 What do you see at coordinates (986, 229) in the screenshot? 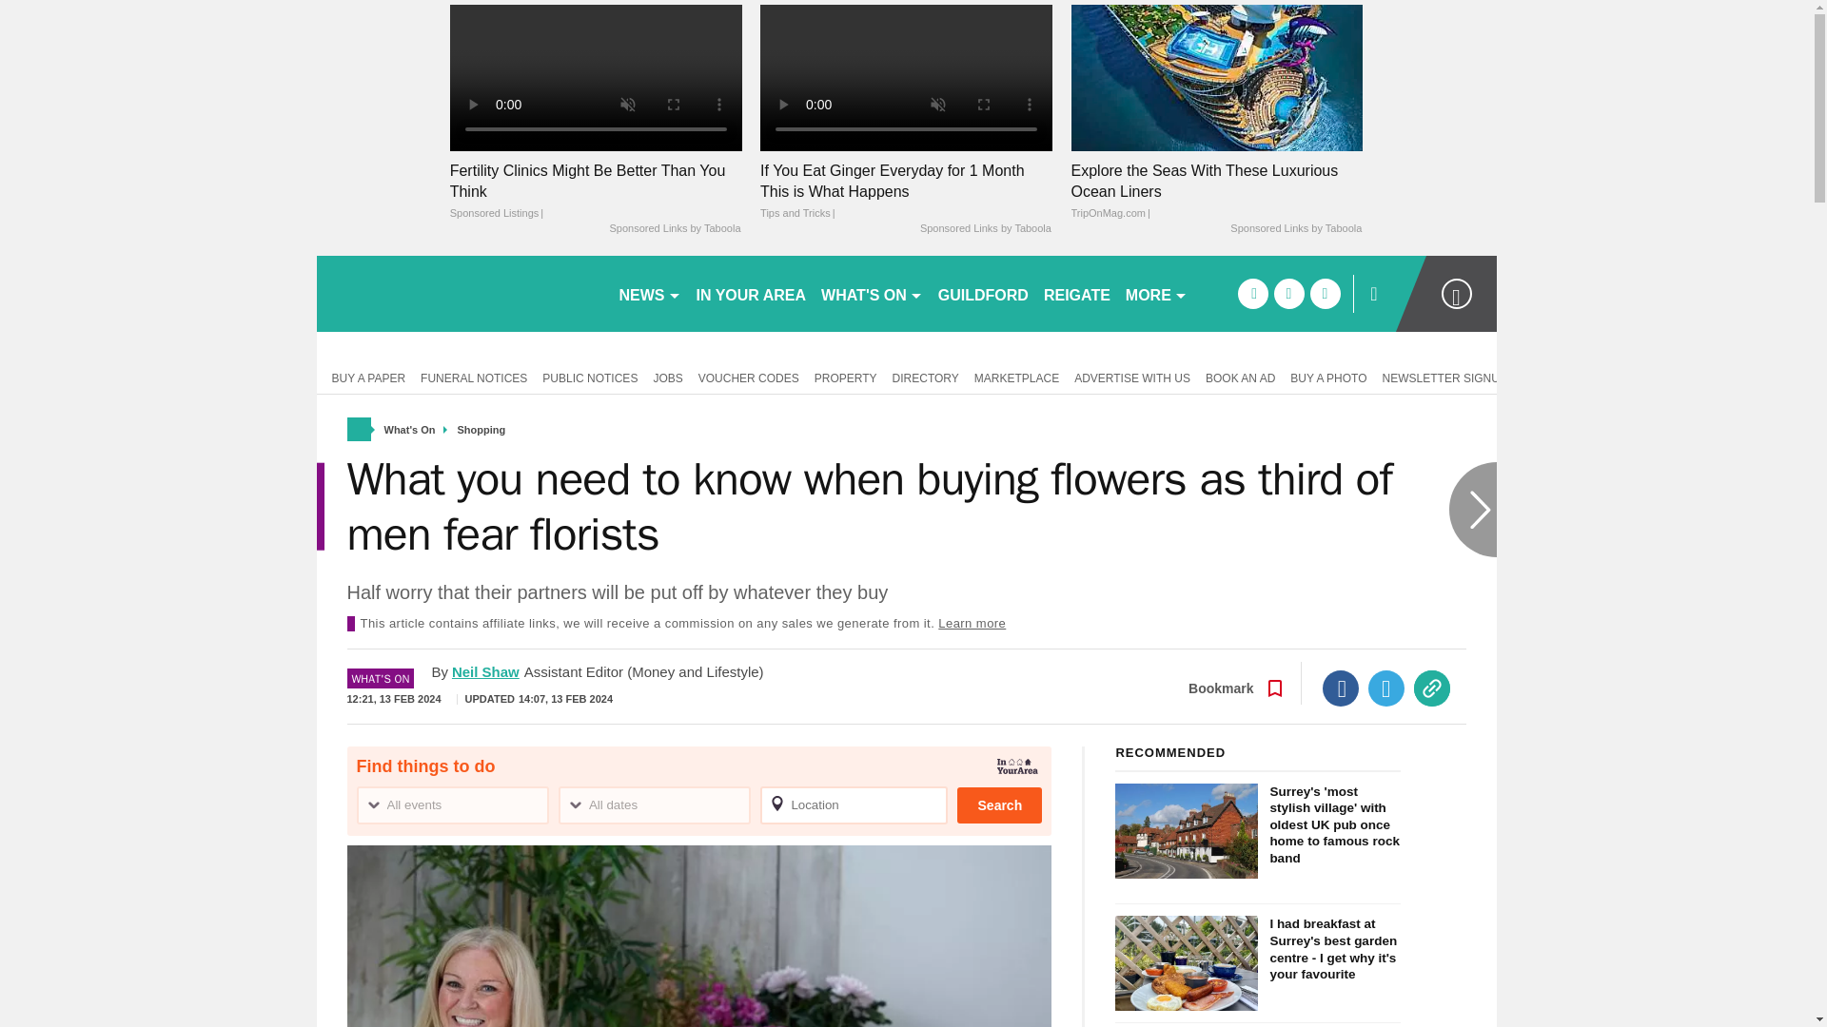
I see `Sponsored Links by Taboola` at bounding box center [986, 229].